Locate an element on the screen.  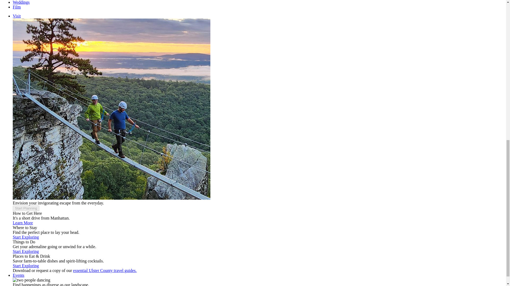
Start Exploring is located at coordinates (25, 237).